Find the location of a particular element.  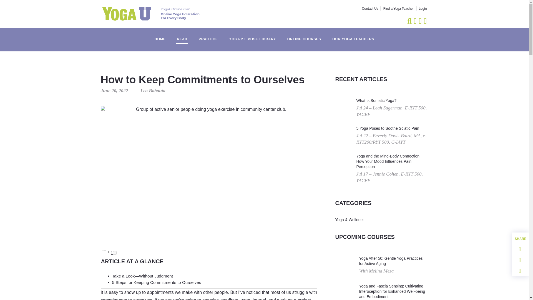

ONLINE COURSES is located at coordinates (304, 36).